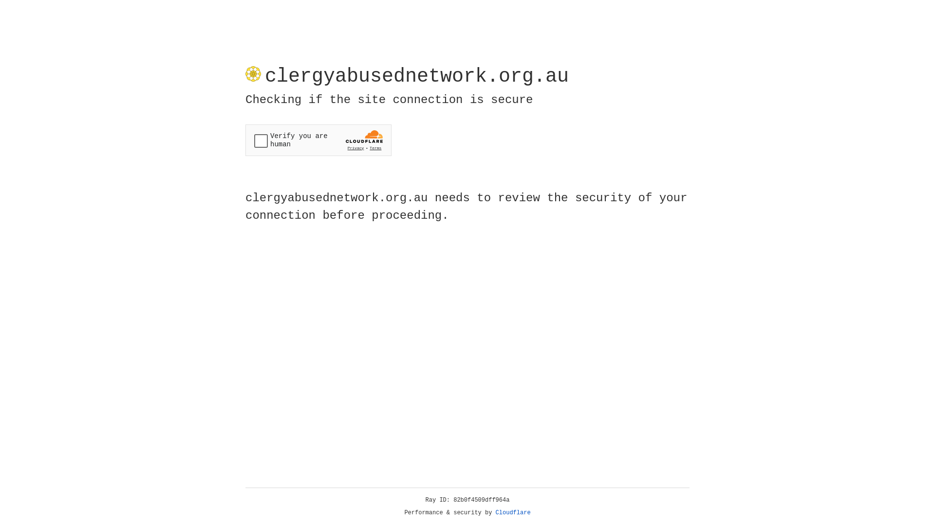 The image size is (935, 525). Describe the element at coordinates (318, 140) in the screenshot. I see `Widget containing a Cloudflare security challenge` at that location.